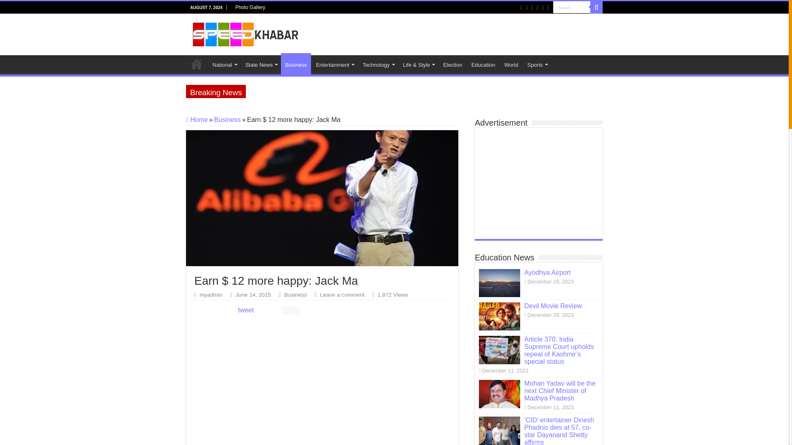  I want to click on Speed Khabar, so click(246, 33).